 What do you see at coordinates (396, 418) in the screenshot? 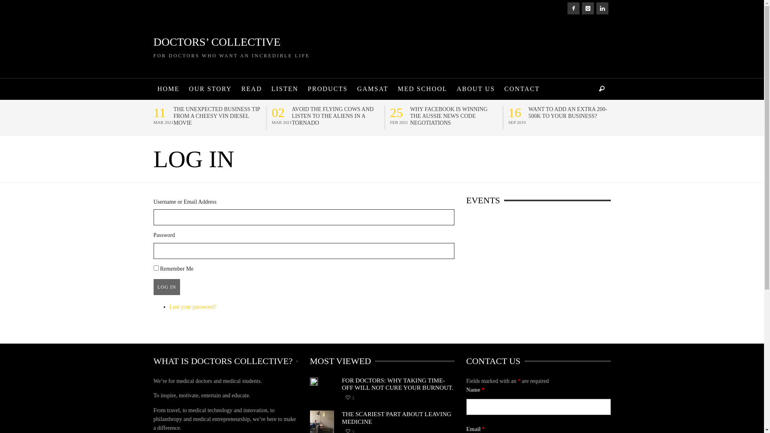
I see `THE SCARIEST PART ABOUT LEAVING MEDICINE` at bounding box center [396, 418].